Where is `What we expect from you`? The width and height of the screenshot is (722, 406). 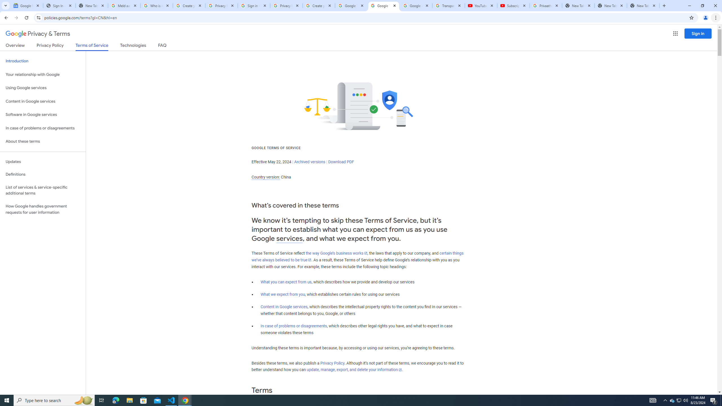 What we expect from you is located at coordinates (283, 294).